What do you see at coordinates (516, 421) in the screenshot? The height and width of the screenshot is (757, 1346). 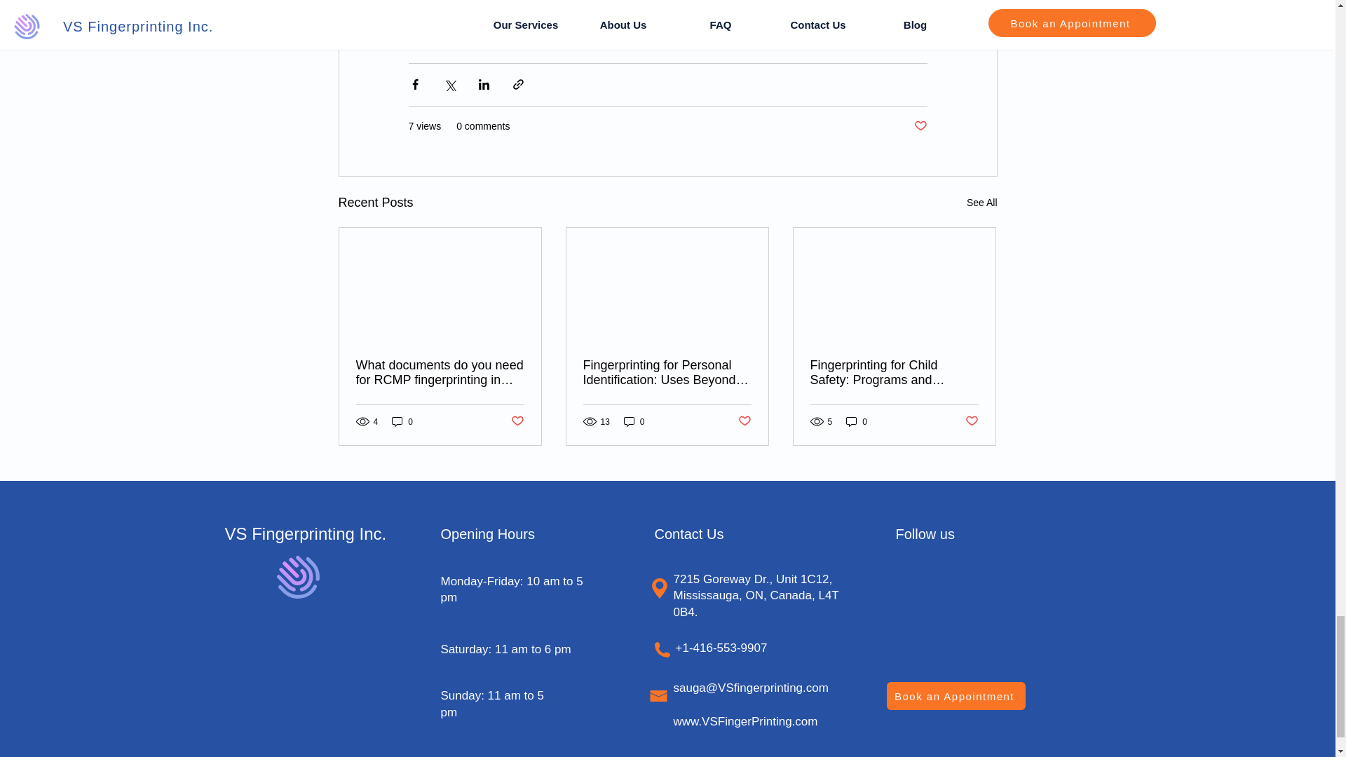 I see `Post not marked as liked` at bounding box center [516, 421].